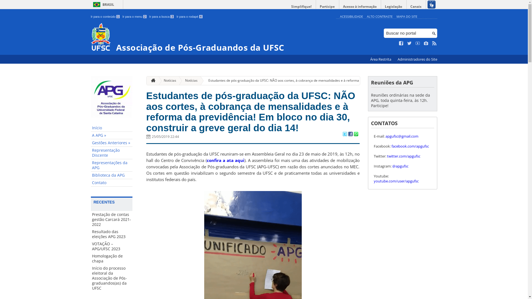 The image size is (532, 299). I want to click on @apgufsc, so click(400, 166).